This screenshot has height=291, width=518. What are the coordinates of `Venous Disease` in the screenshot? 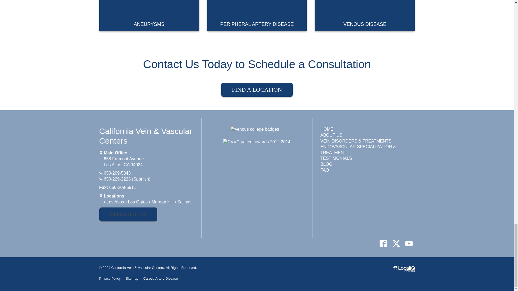 It's located at (365, 16).